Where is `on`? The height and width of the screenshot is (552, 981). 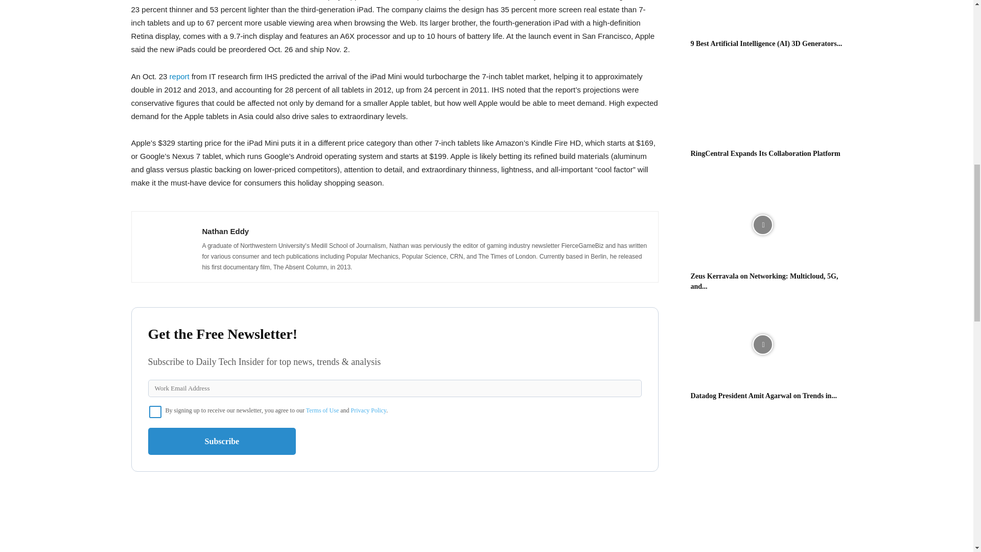
on is located at coordinates (155, 411).